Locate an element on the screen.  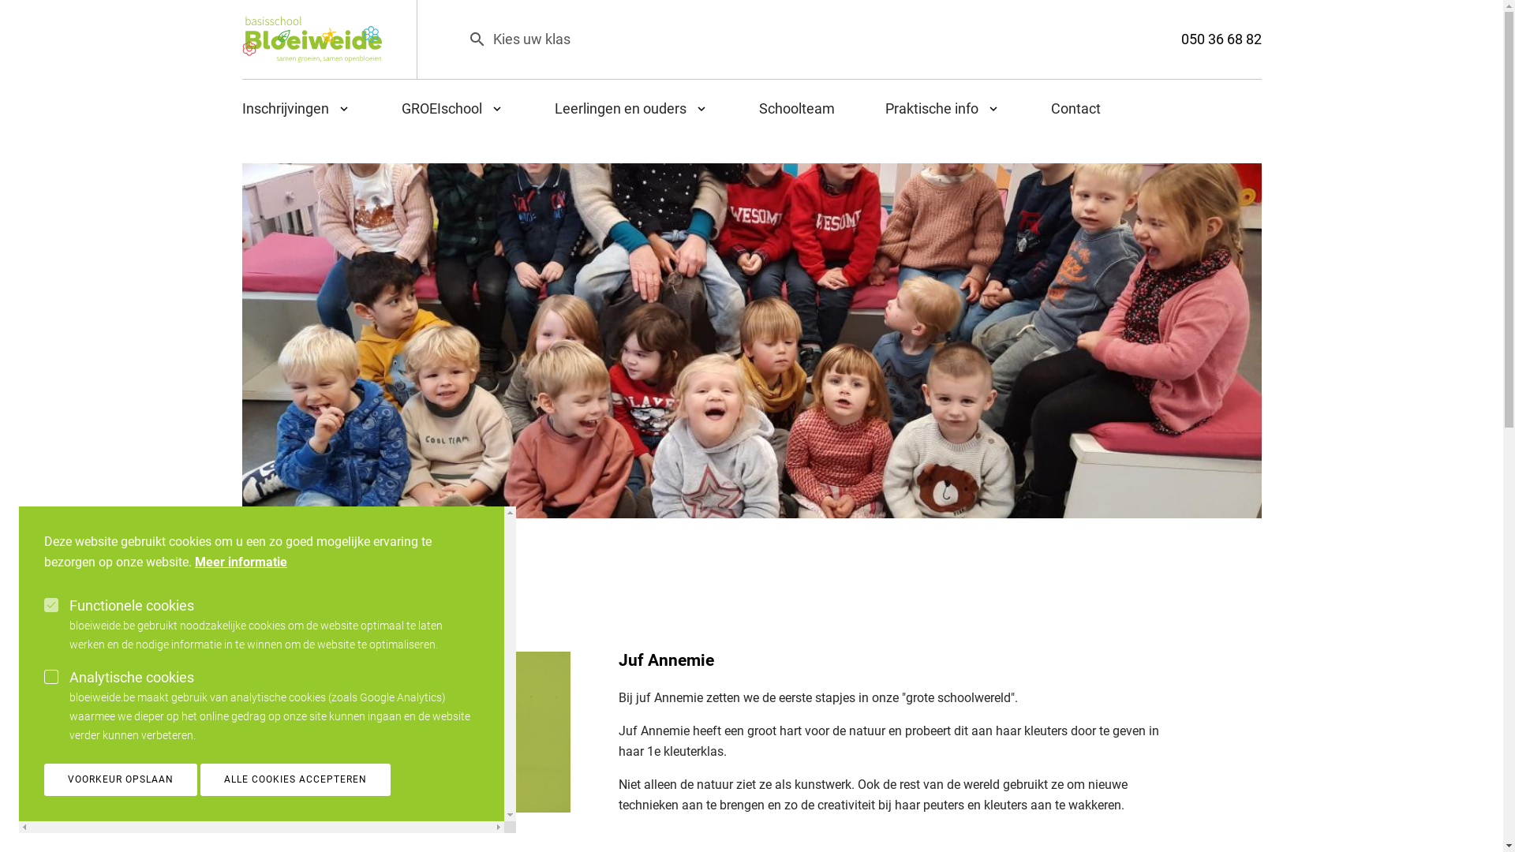
ALLE COOKIES ACCEPTEREN is located at coordinates (295, 779).